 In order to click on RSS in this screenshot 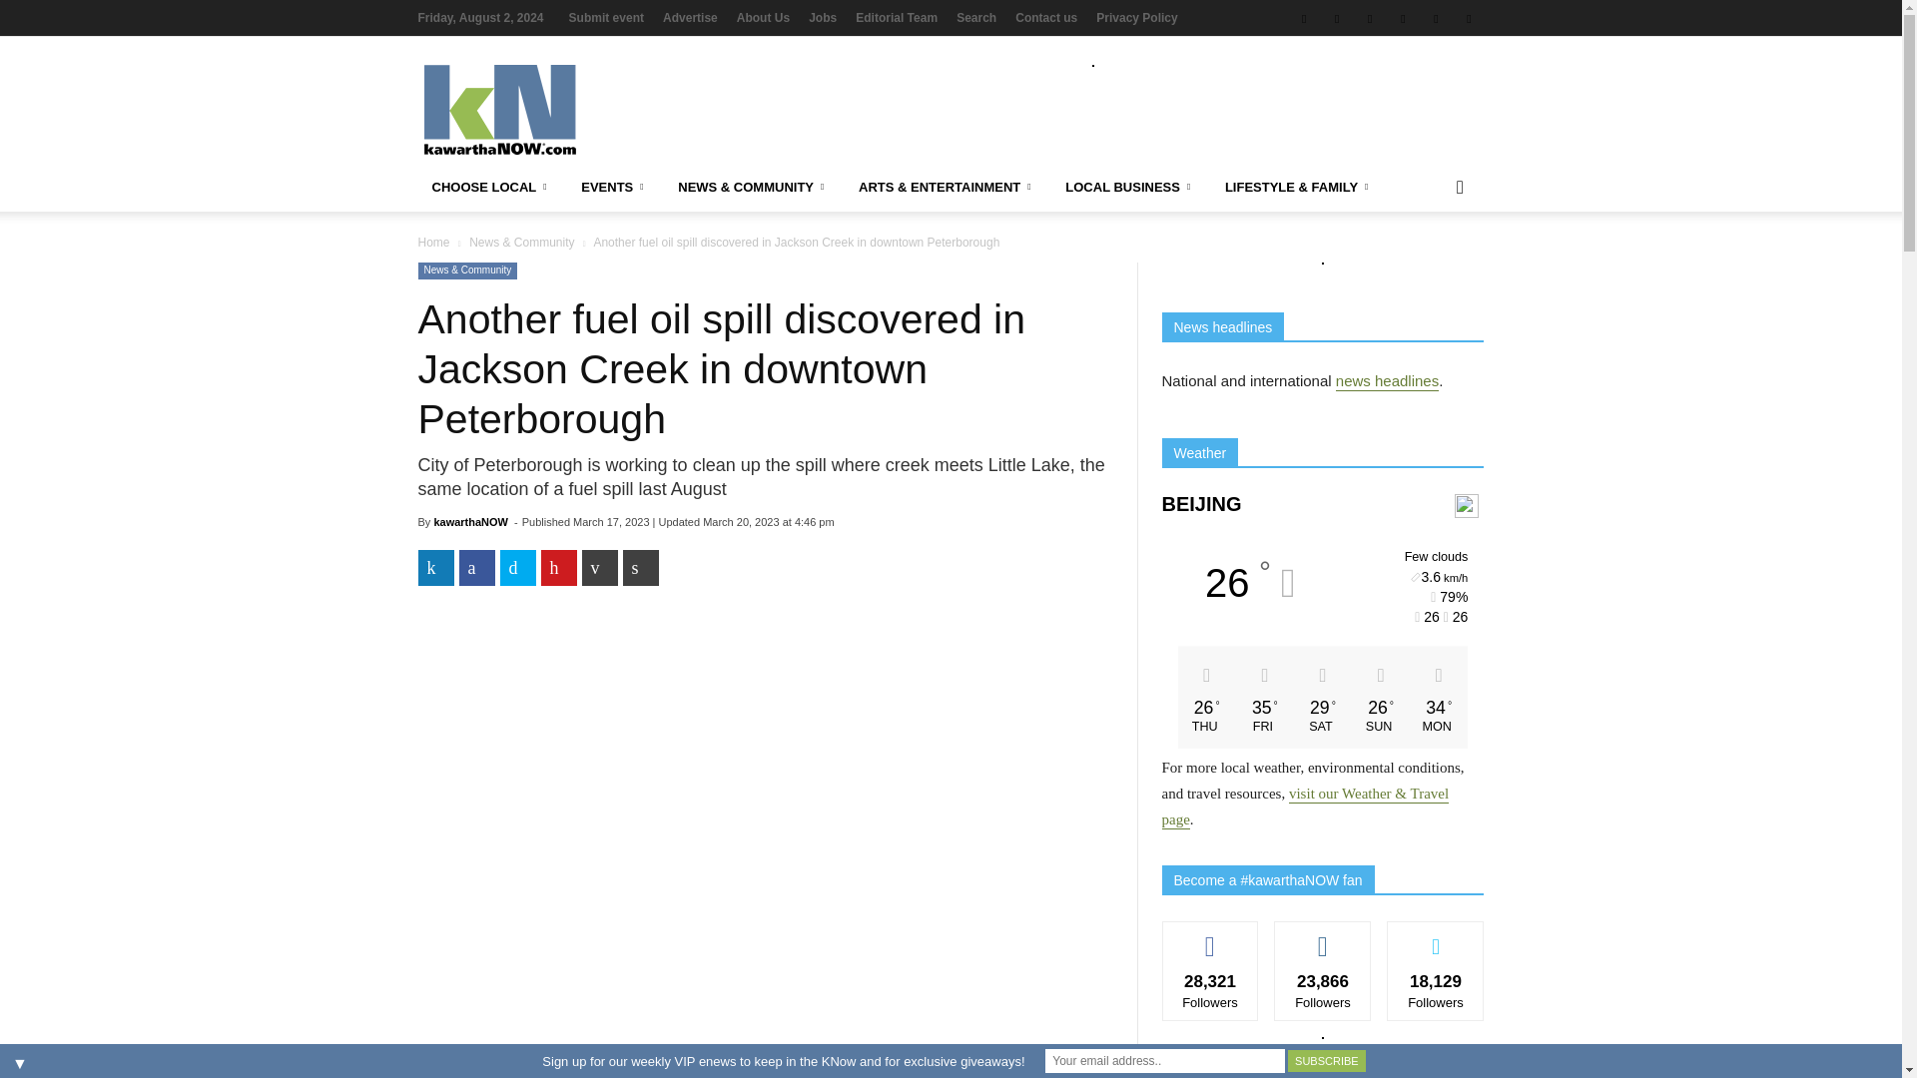, I will do `click(1468, 18)`.